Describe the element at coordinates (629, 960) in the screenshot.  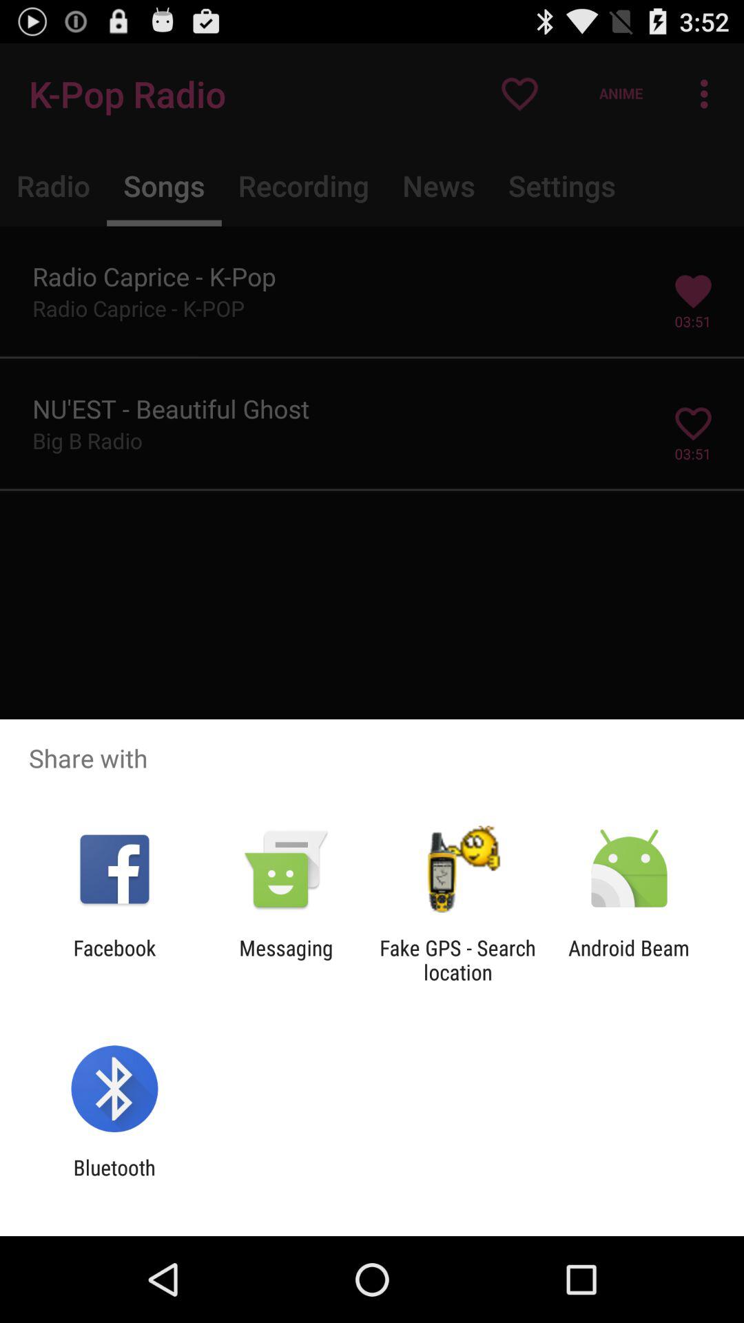
I see `turn off item to the right of fake gps search icon` at that location.